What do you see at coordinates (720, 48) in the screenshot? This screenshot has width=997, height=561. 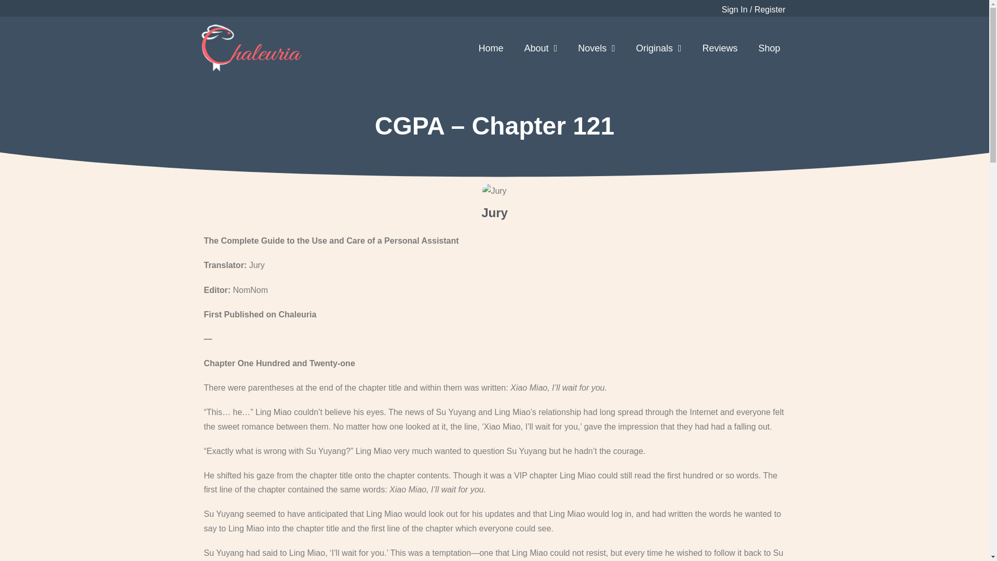 I see `Reviews` at bounding box center [720, 48].